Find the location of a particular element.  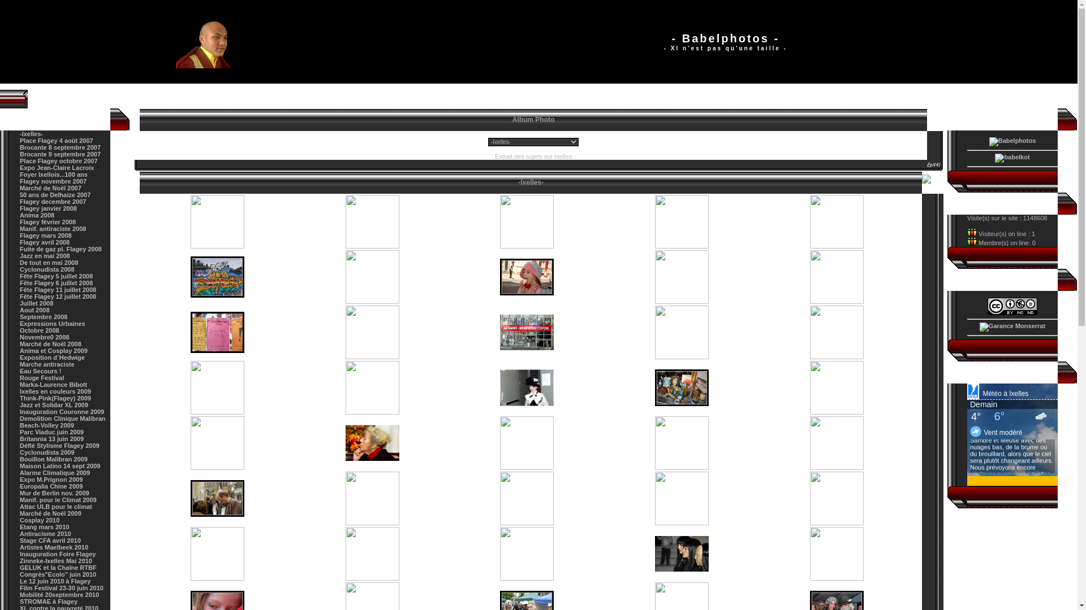

Flagey avril 2008 is located at coordinates (44, 242).